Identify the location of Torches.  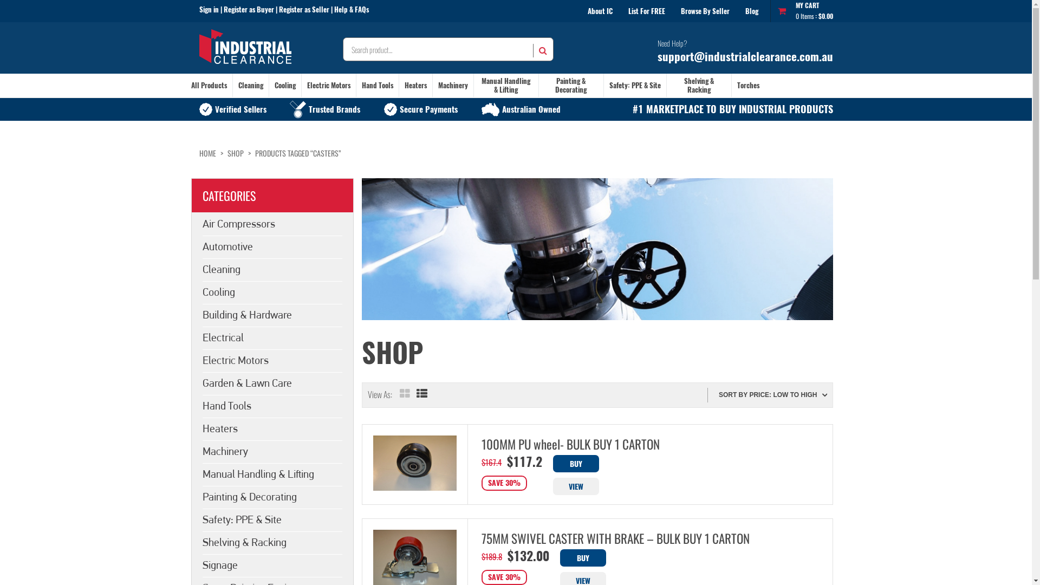
(747, 86).